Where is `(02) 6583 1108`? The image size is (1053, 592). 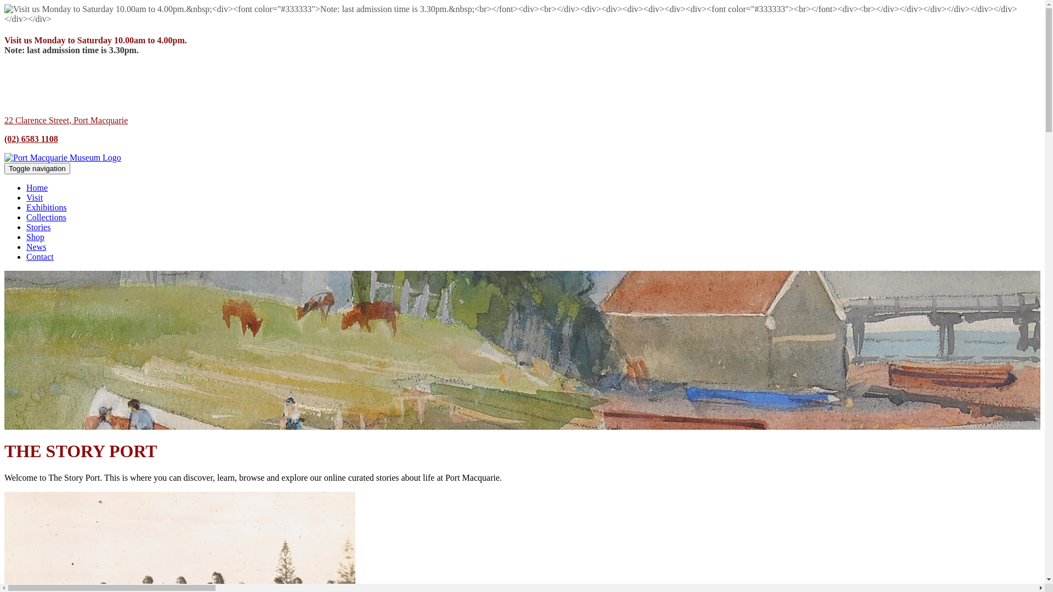
(02) 6583 1108 is located at coordinates (31, 139).